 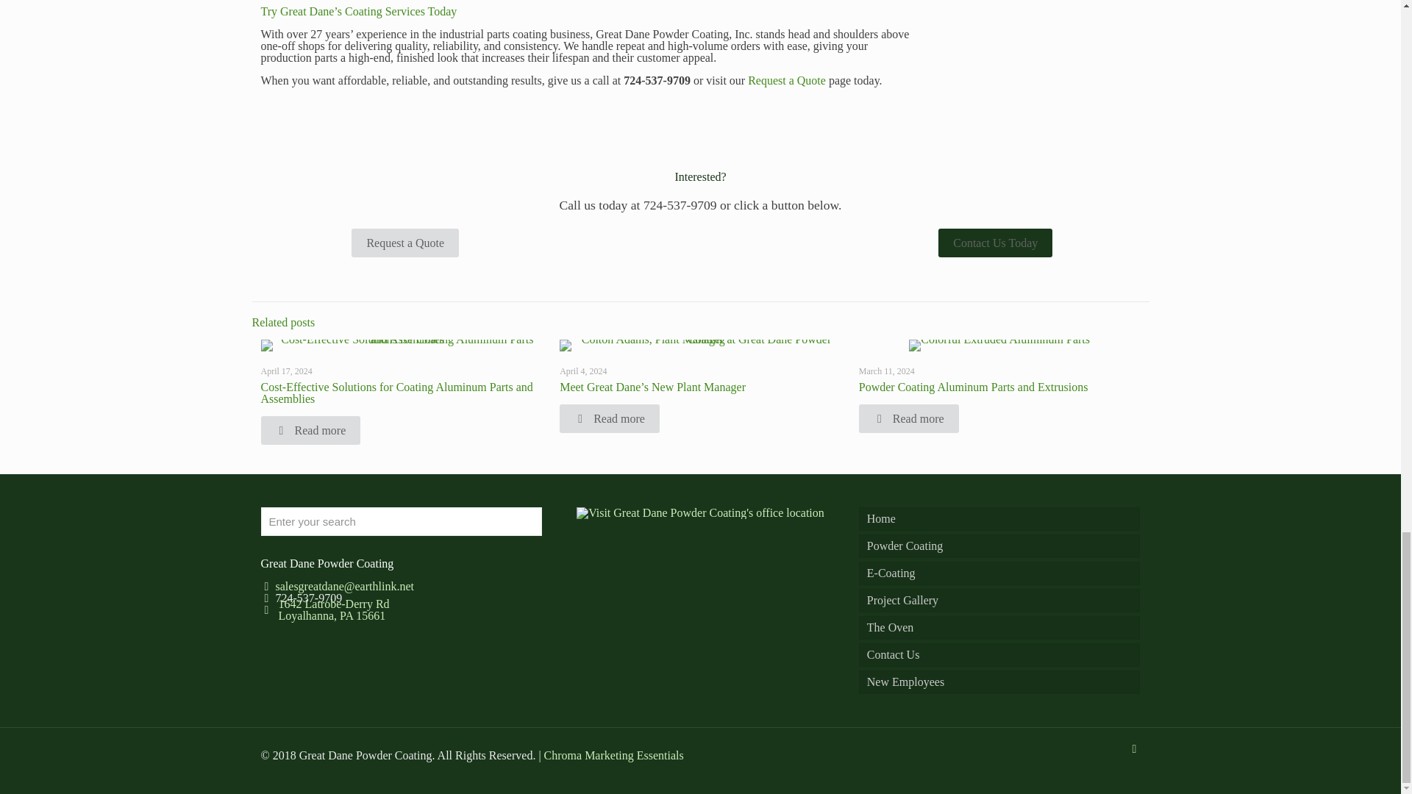 I want to click on Read more, so click(x=310, y=429).